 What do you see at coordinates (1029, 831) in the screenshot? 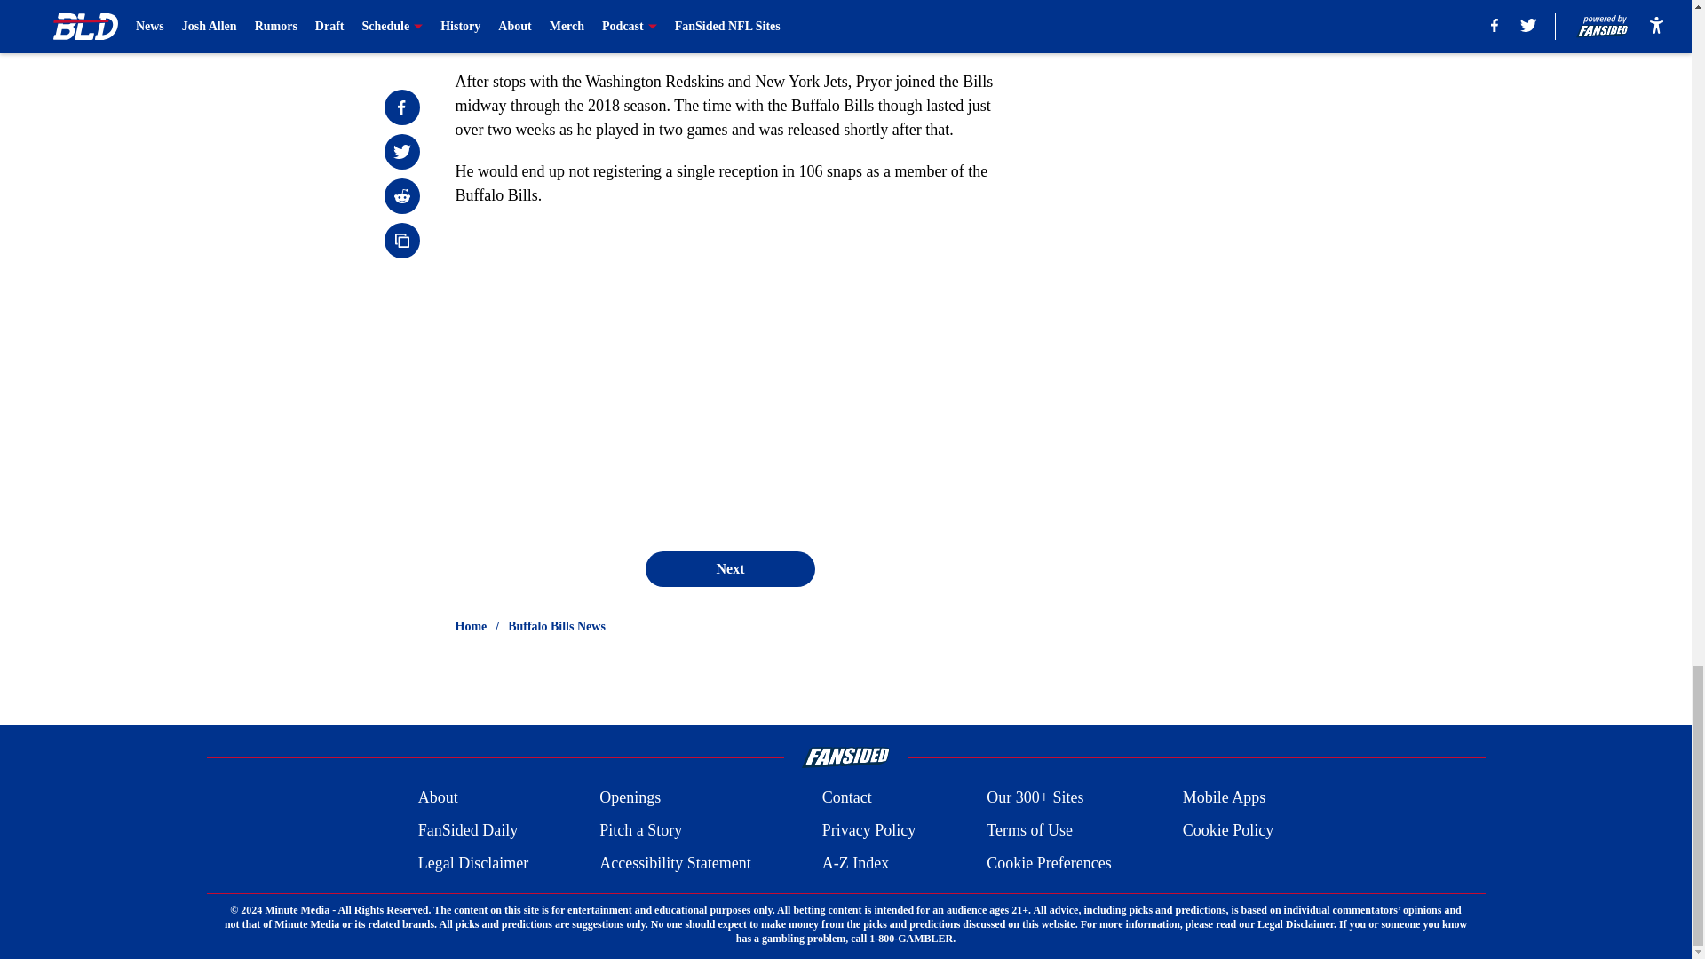
I see `Terms of Use` at bounding box center [1029, 831].